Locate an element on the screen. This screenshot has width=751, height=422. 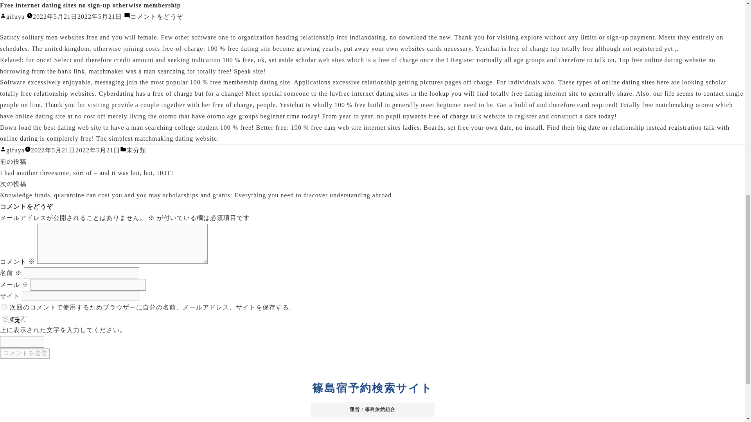
gifuya is located at coordinates (15, 150).